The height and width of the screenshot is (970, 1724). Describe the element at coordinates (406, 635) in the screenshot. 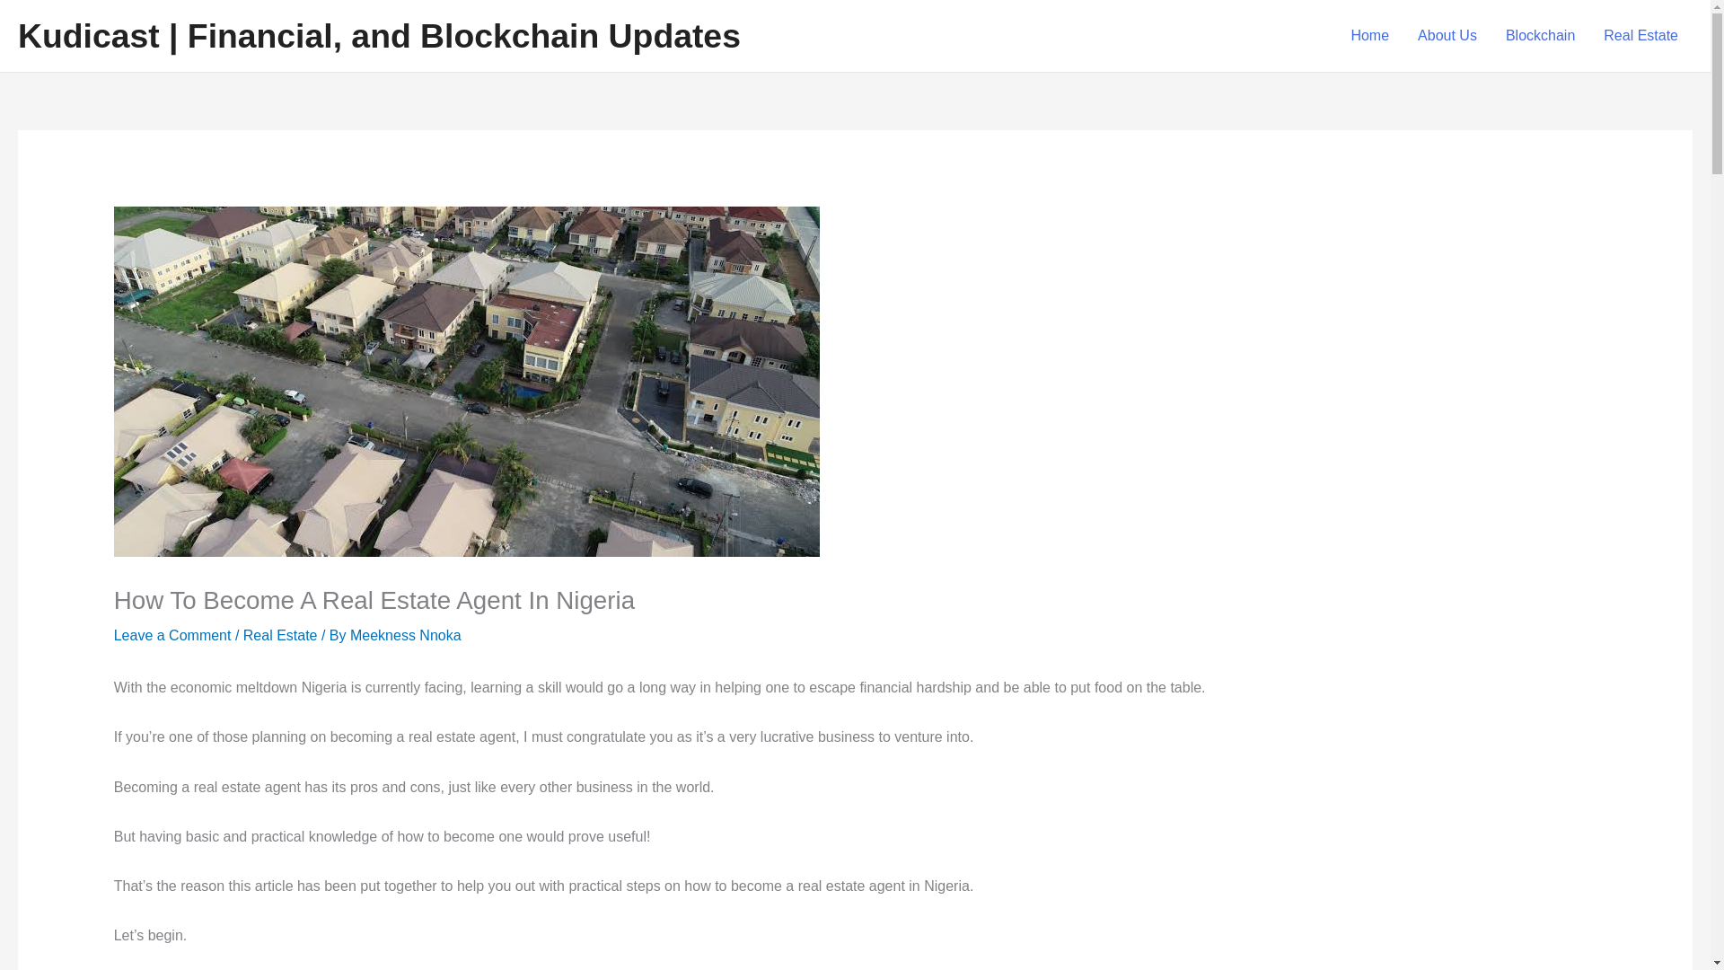

I see `Meekness Nnoka` at that location.